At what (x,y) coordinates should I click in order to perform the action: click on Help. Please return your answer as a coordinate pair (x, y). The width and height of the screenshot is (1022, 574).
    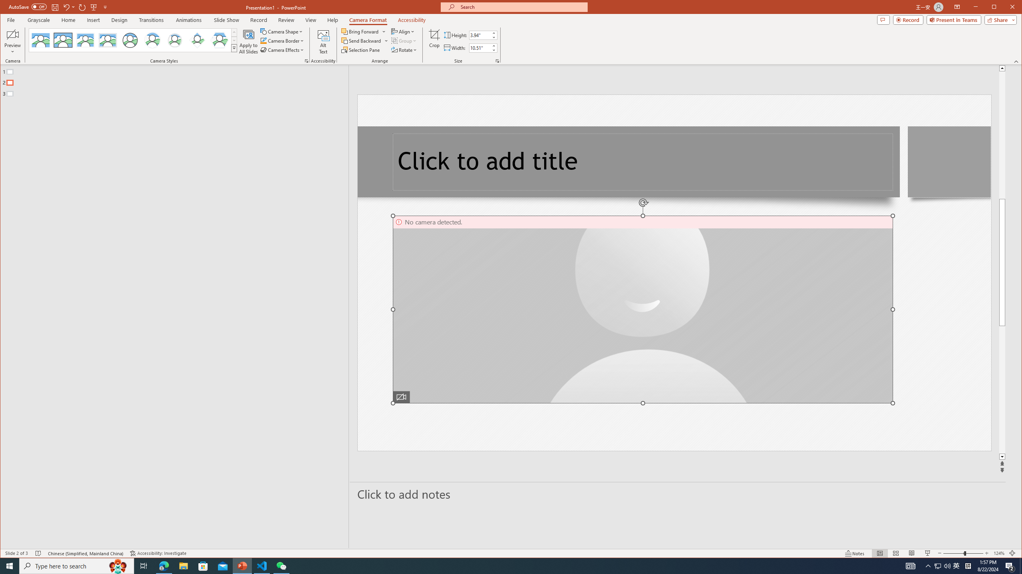
    Looking at the image, I should click on (333, 20).